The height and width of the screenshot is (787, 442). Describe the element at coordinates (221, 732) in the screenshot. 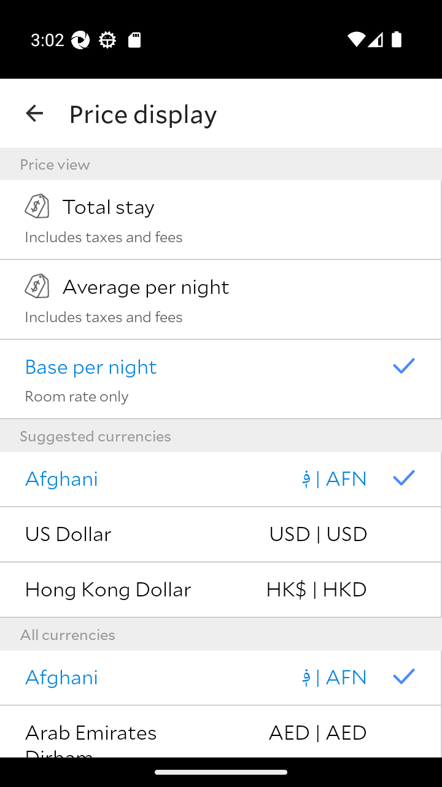

I see `Arab Emirates Dirham AED | AED` at that location.